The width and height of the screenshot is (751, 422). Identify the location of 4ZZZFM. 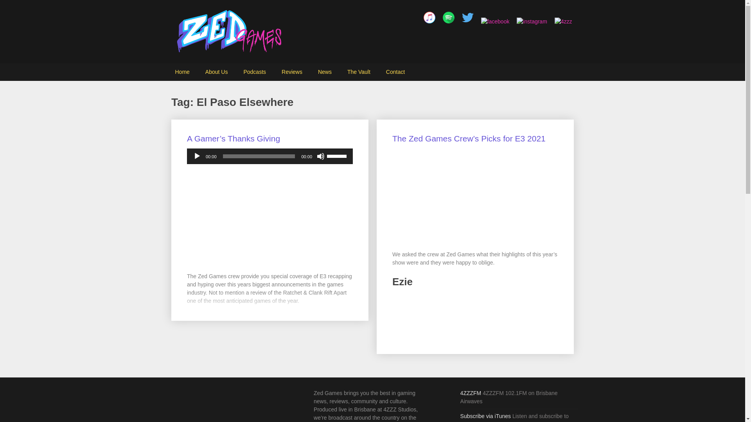
(471, 393).